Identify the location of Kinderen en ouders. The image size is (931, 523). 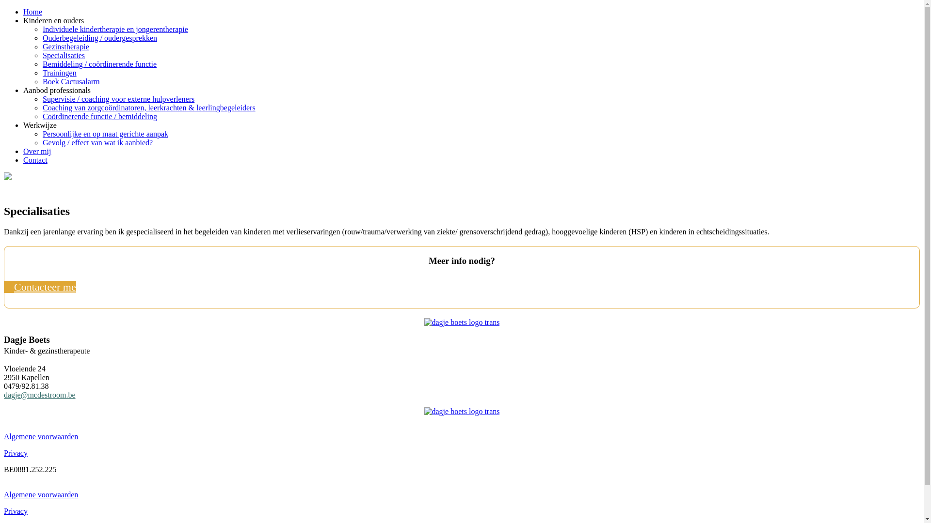
(53, 20).